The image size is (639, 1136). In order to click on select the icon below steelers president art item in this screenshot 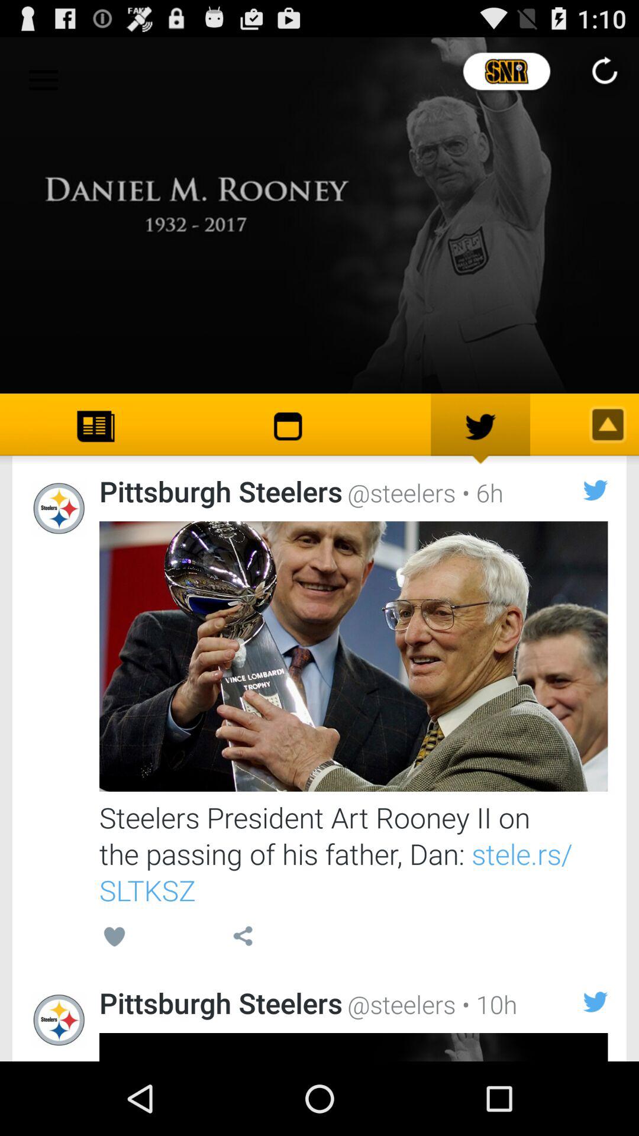, I will do `click(115, 938)`.